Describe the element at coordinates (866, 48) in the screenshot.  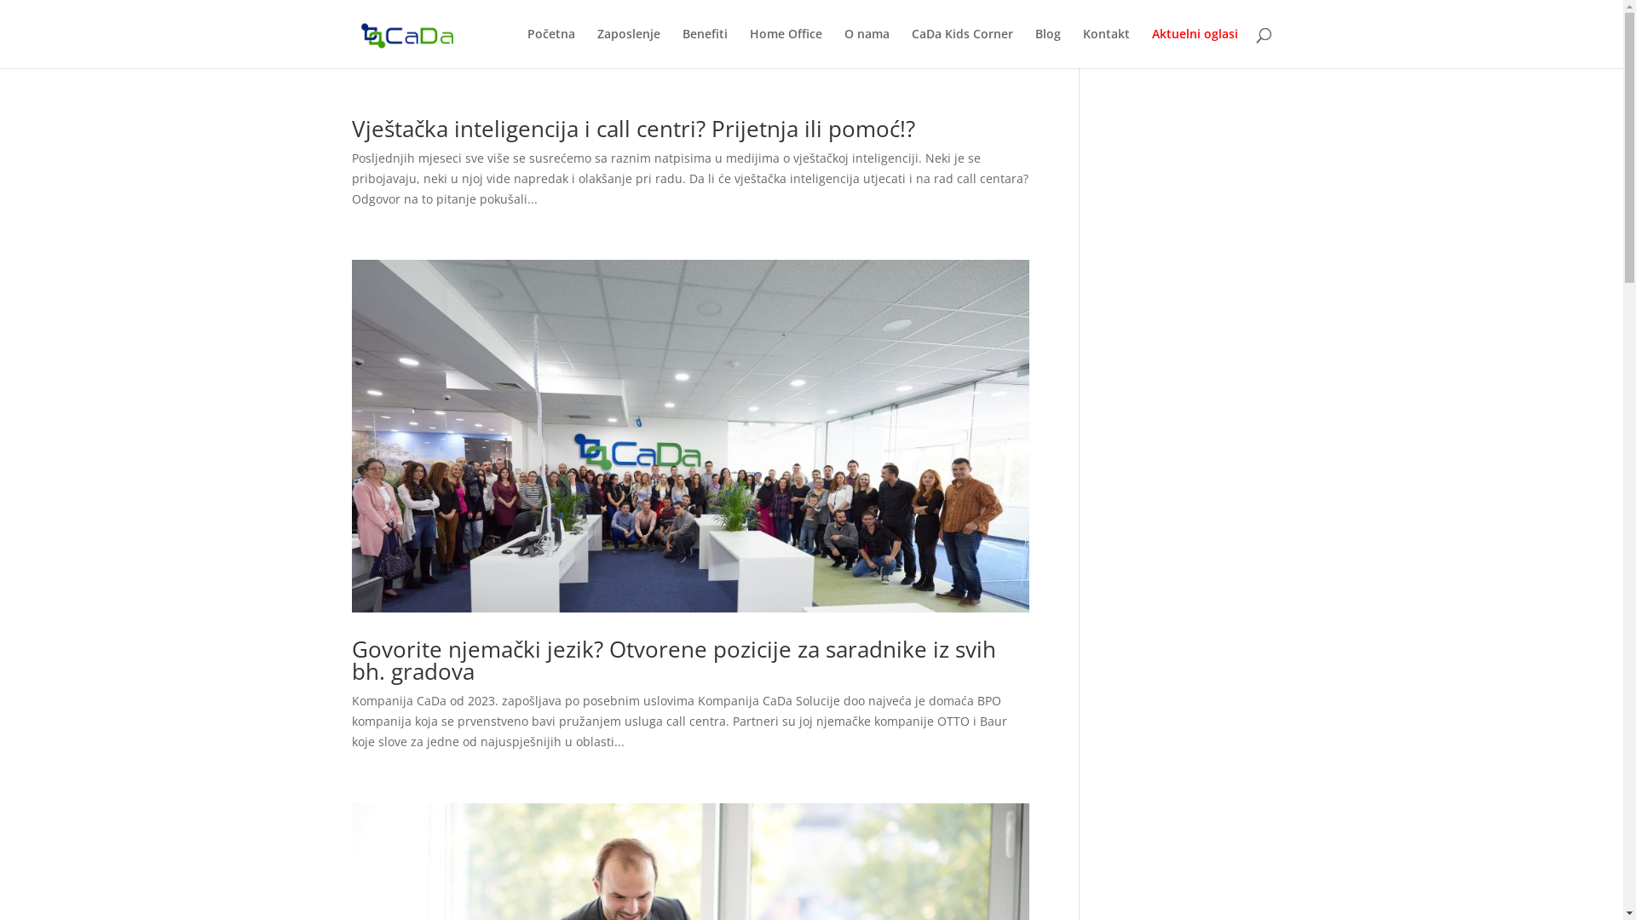
I see `O nama` at that location.